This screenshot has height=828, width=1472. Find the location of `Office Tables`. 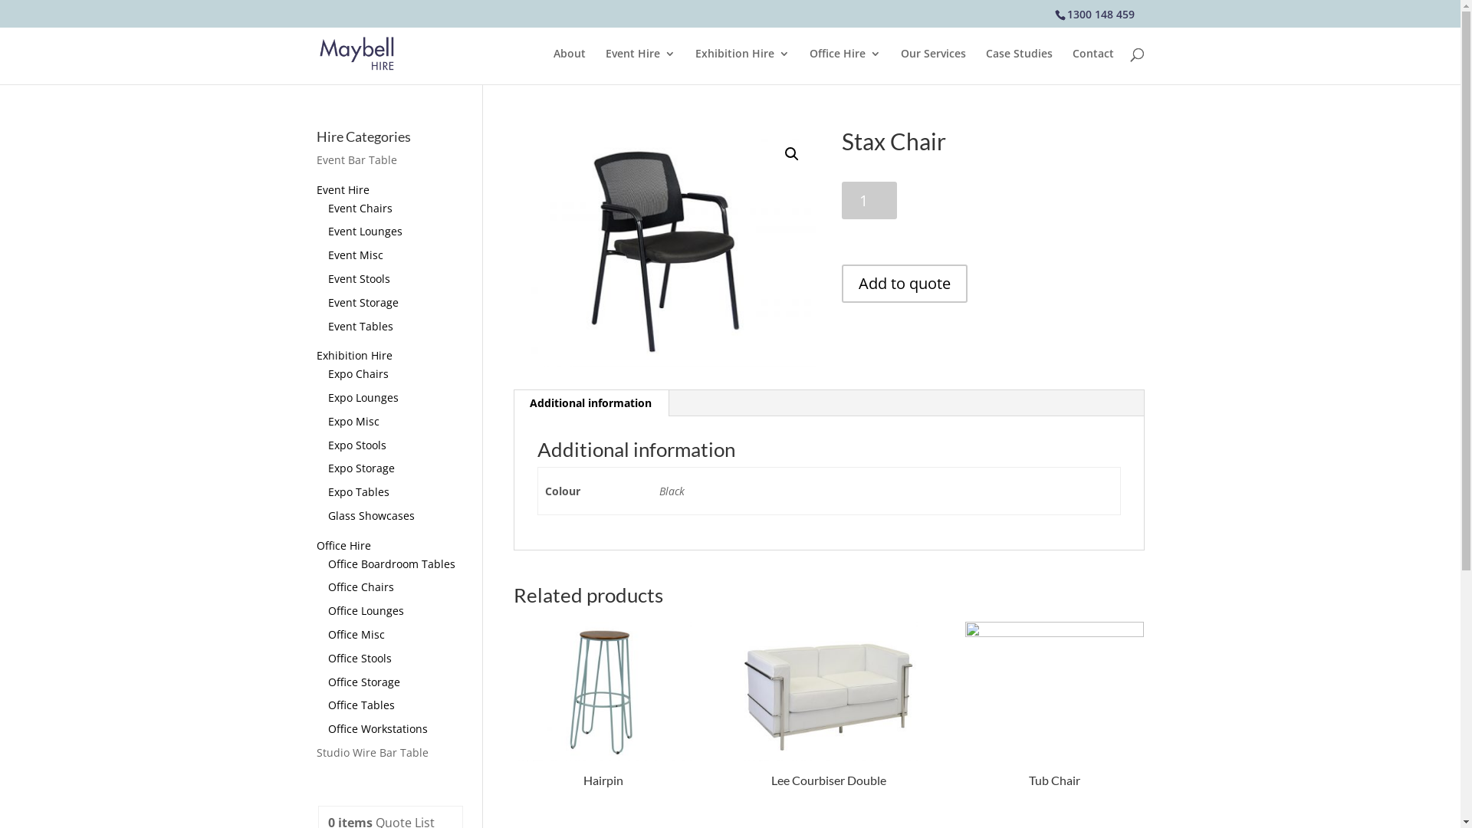

Office Tables is located at coordinates (362, 705).